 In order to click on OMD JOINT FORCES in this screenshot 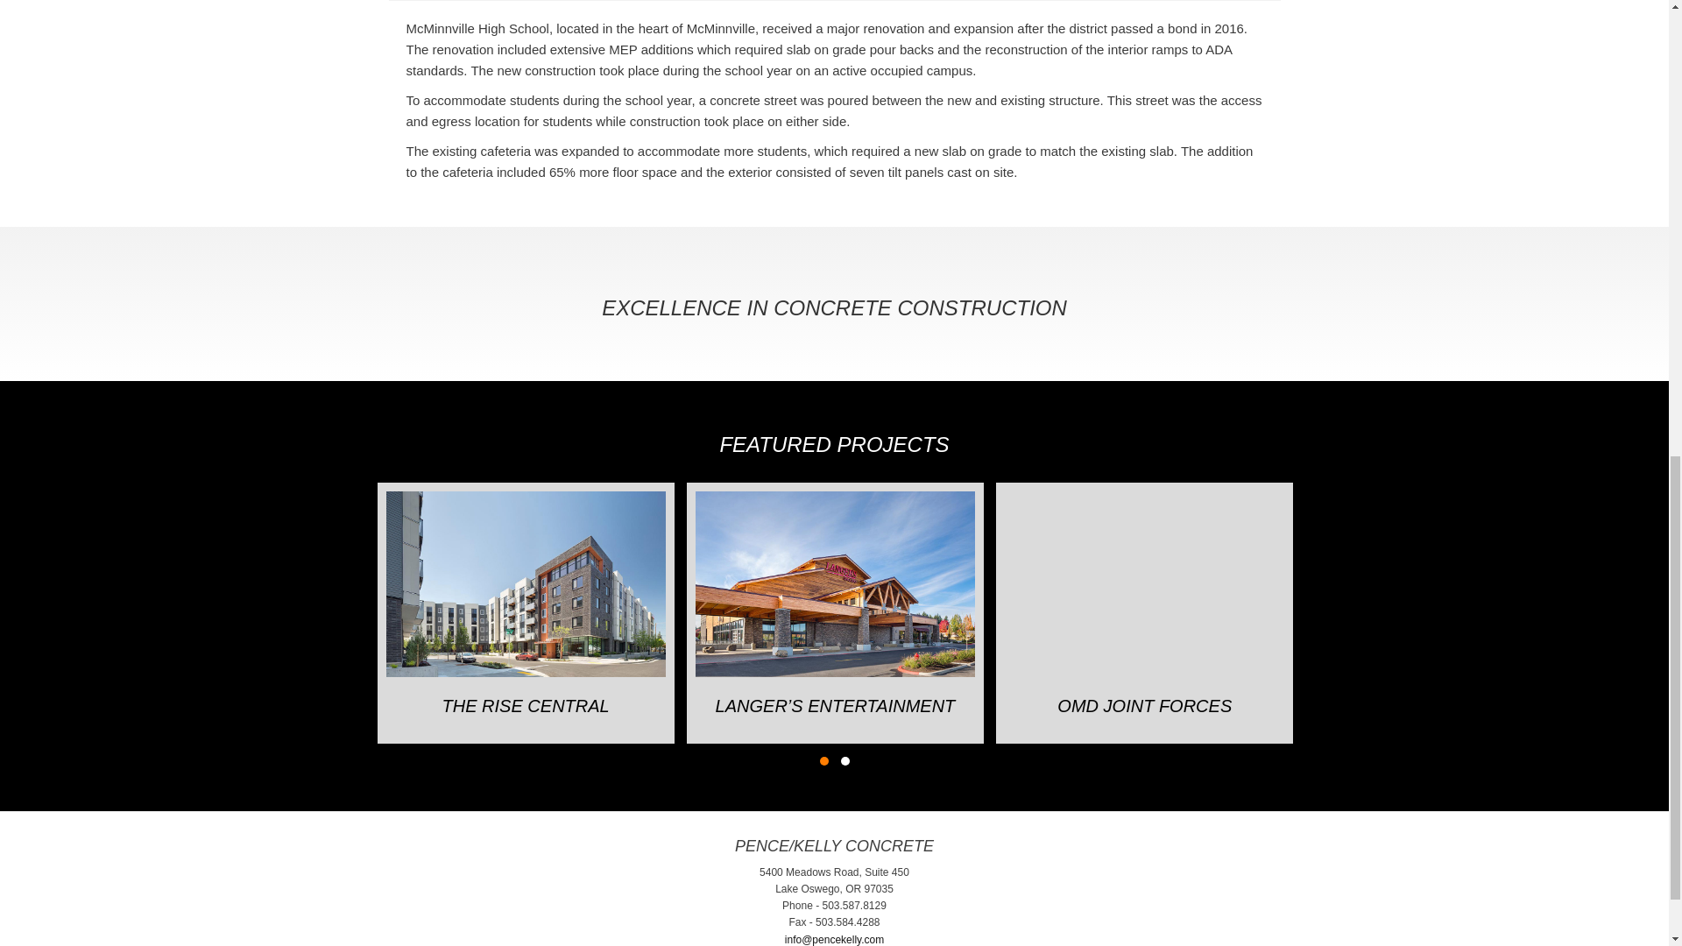, I will do `click(1144, 706)`.